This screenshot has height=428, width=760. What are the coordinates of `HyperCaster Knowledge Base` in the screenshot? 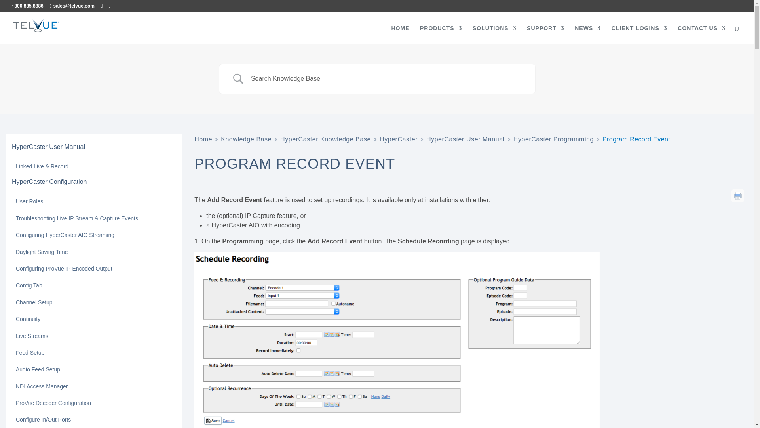 It's located at (325, 139).